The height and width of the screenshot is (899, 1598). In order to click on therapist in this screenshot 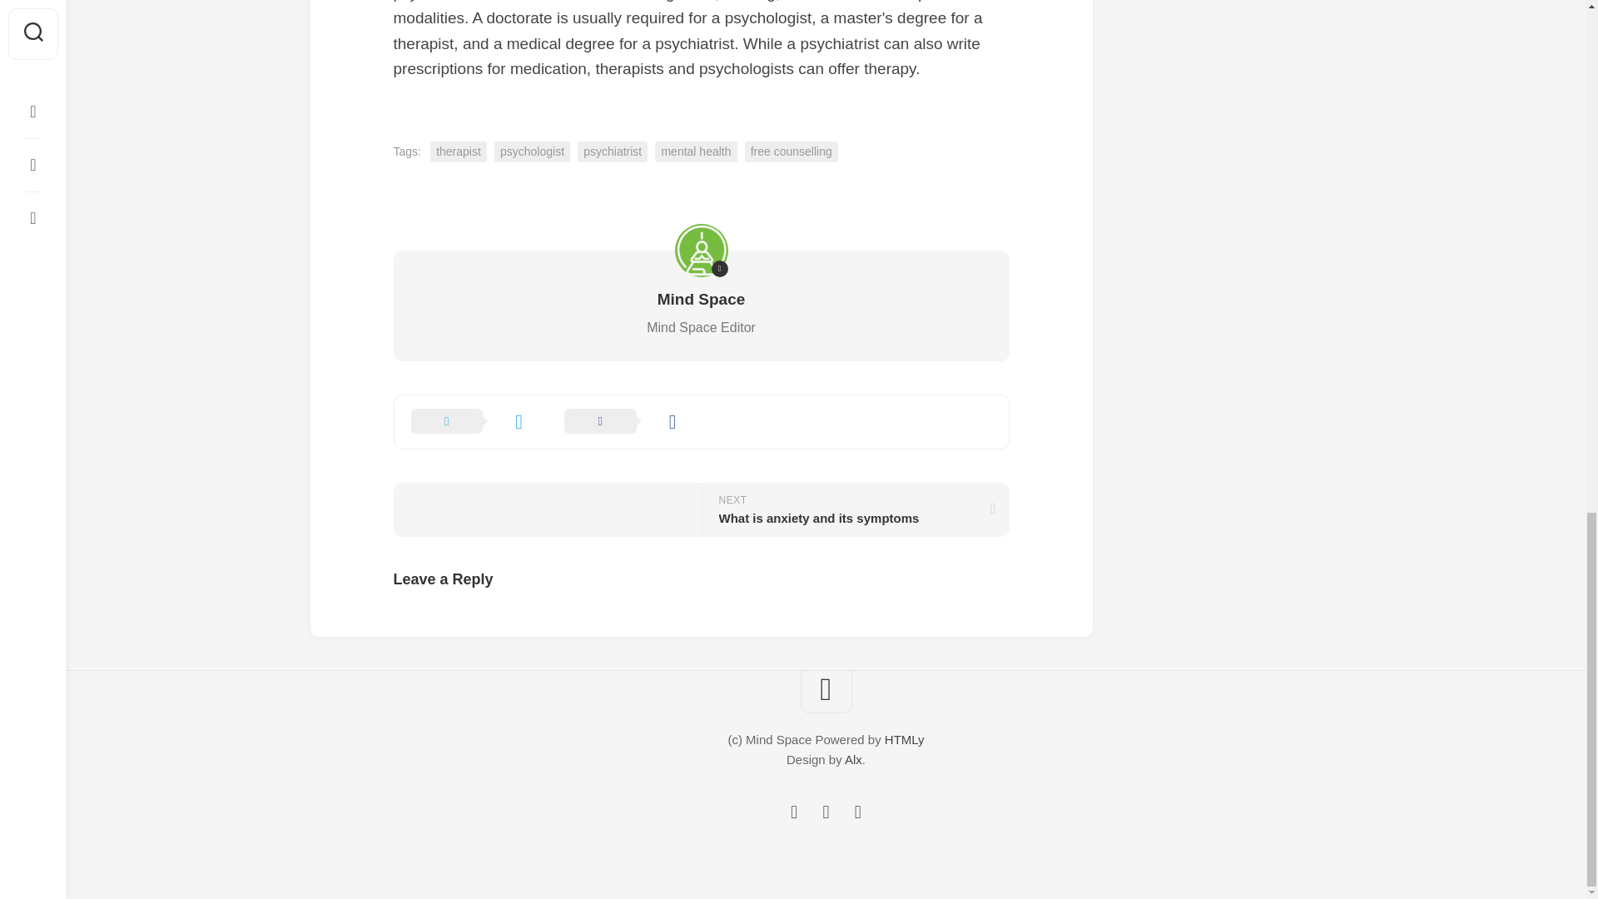, I will do `click(532, 151)`.